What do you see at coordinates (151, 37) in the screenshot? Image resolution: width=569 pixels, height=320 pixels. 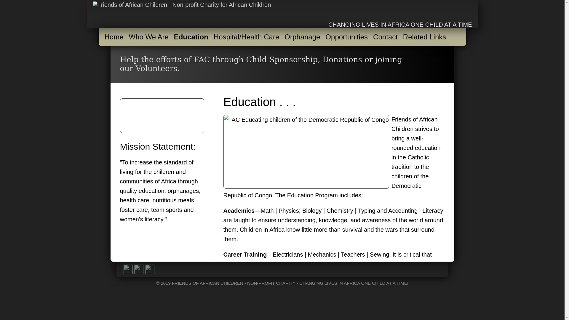 I see `Who We Are` at bounding box center [151, 37].